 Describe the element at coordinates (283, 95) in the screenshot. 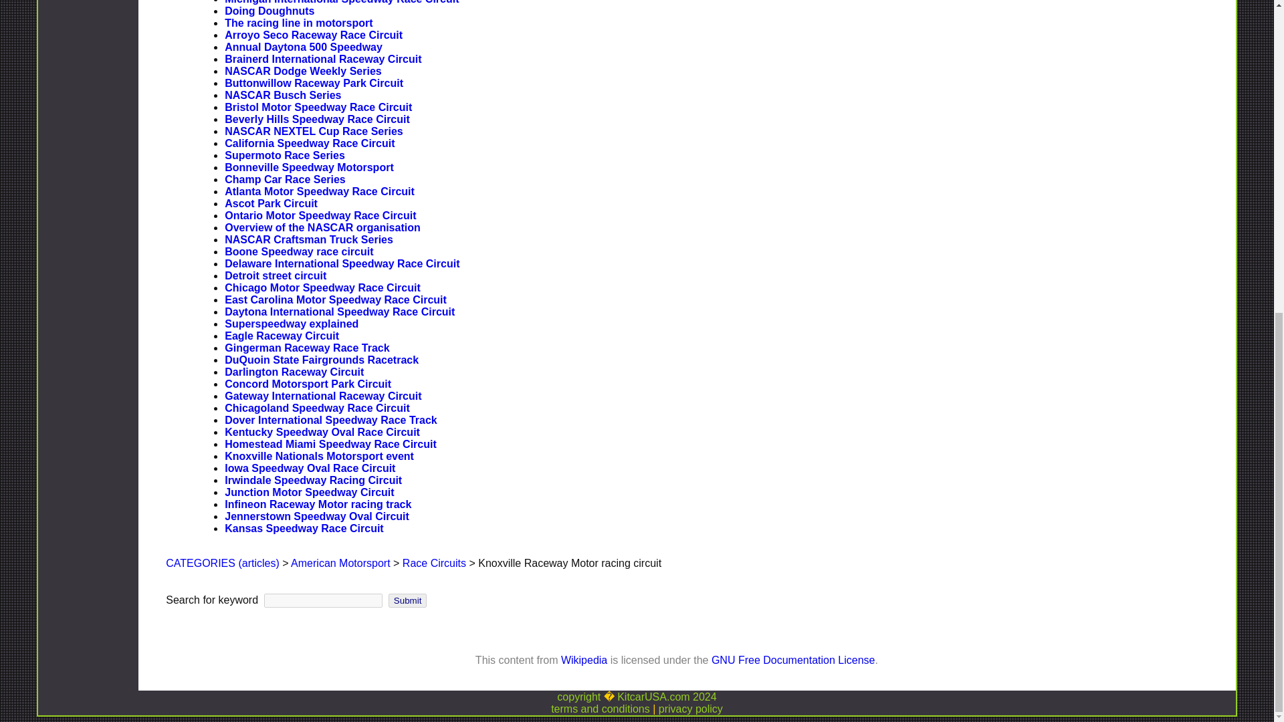

I see `NASCAR Busch Series` at that location.